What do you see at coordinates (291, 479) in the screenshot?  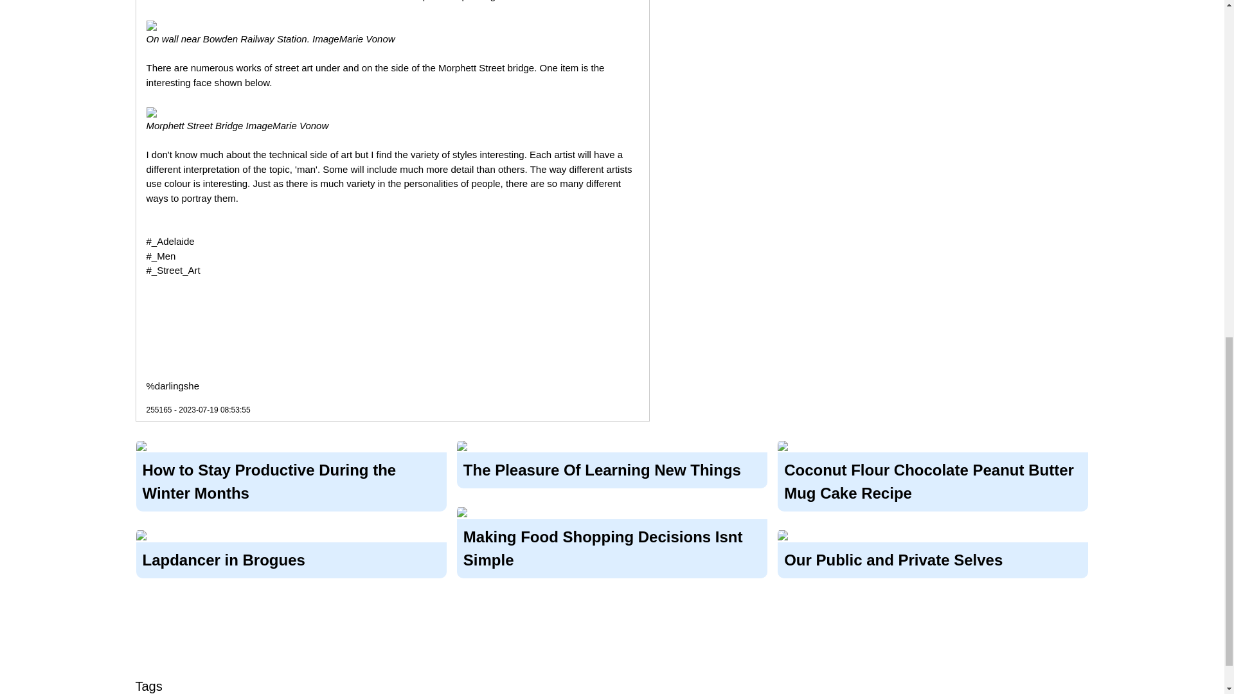 I see `How to Stay Productive During the Winter Months` at bounding box center [291, 479].